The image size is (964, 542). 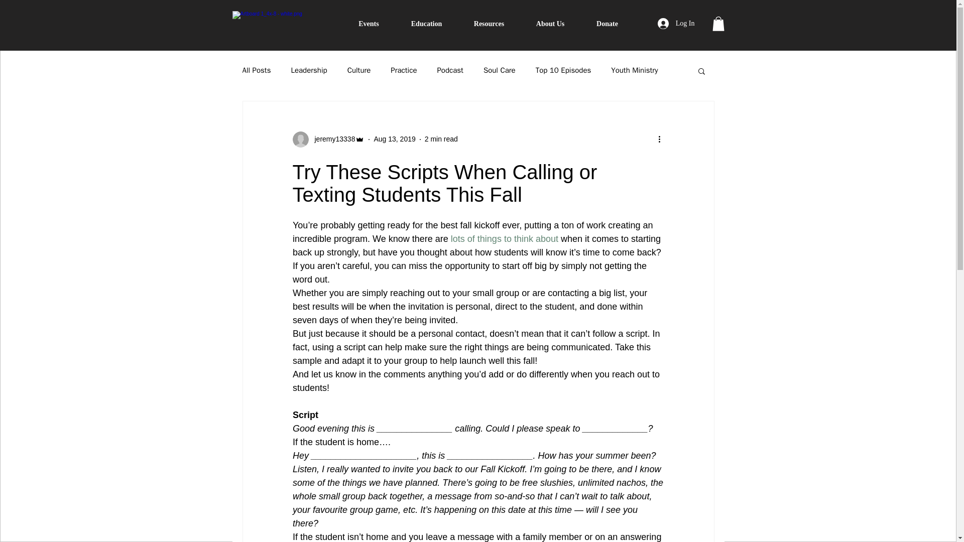 I want to click on Youth Ministry, so click(x=634, y=70).